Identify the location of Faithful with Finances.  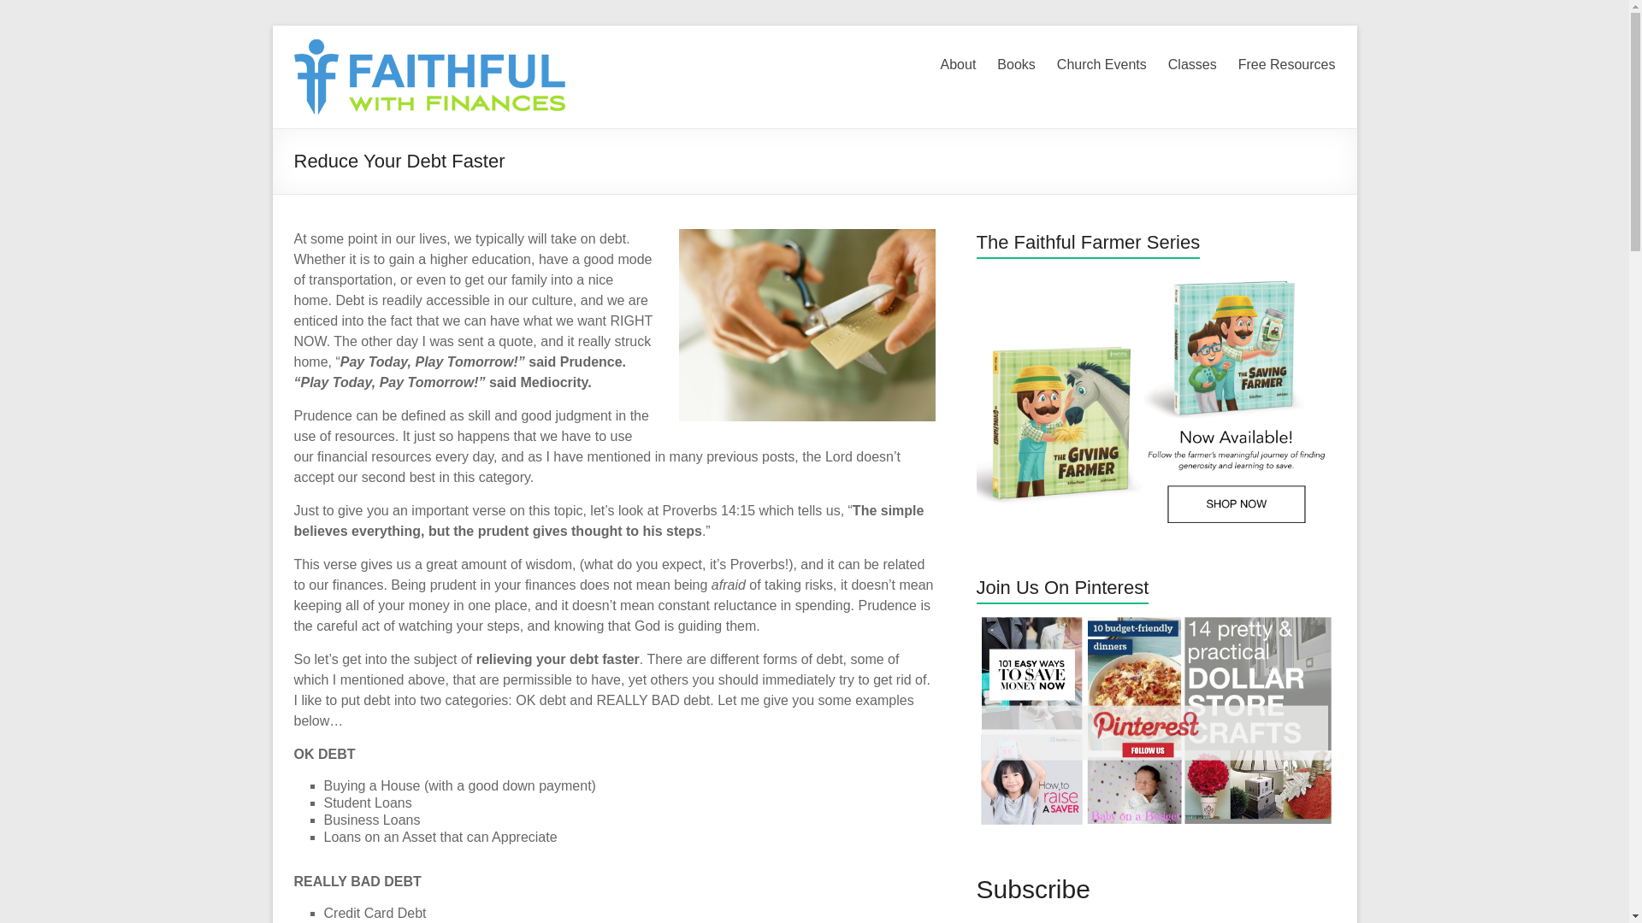
(475, 46).